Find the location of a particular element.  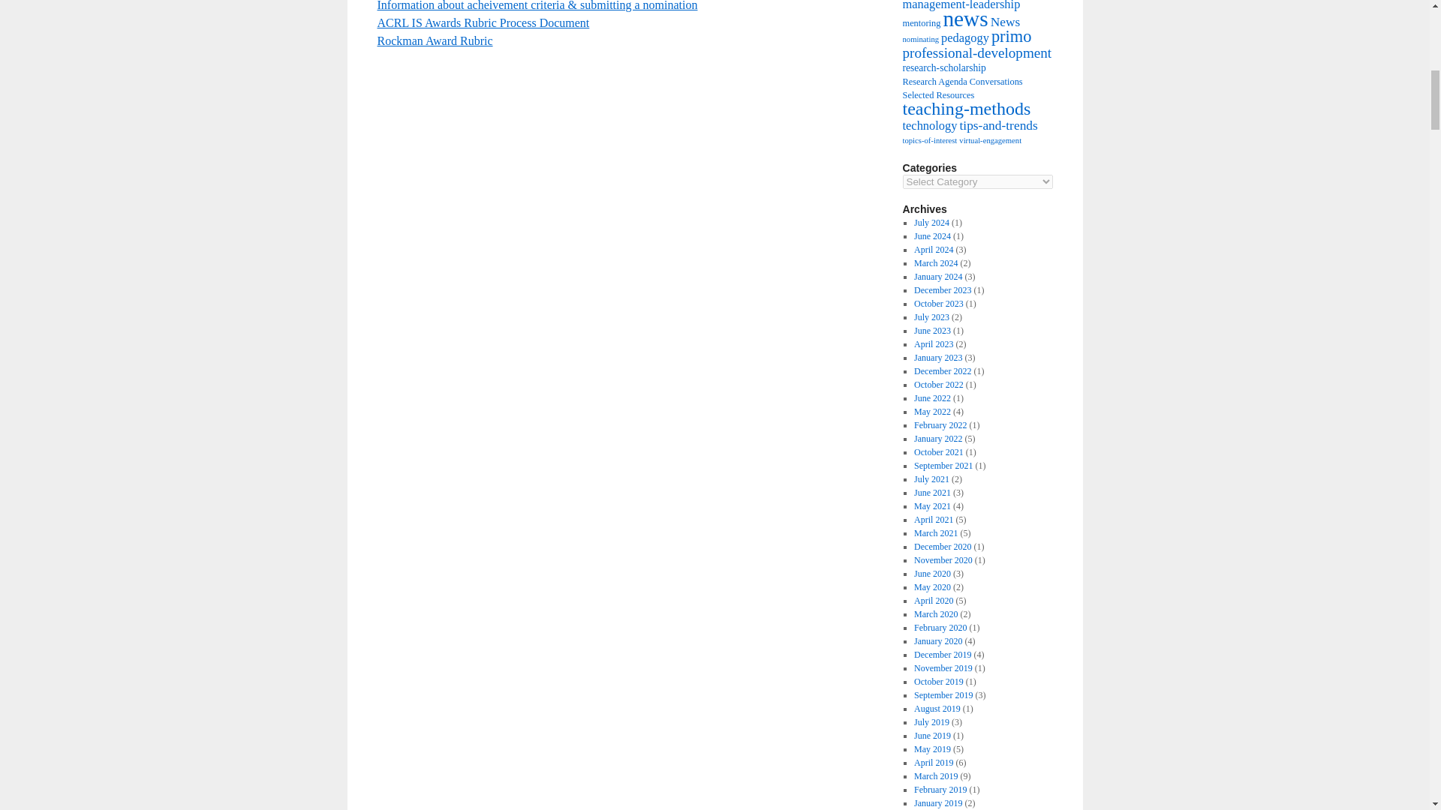

Rockman Award Rubric is located at coordinates (434, 40).